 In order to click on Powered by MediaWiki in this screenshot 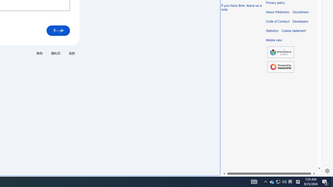, I will do `click(280, 67)`.